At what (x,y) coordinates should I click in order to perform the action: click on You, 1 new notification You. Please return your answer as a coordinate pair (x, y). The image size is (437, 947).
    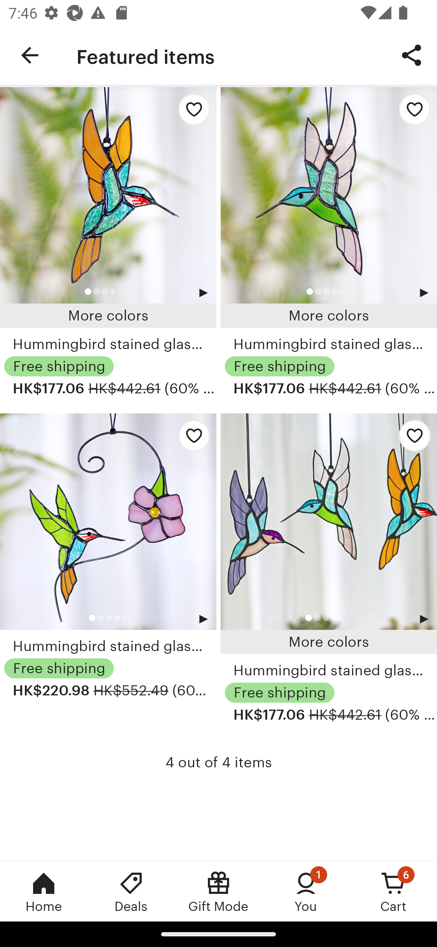
    Looking at the image, I should click on (306, 891).